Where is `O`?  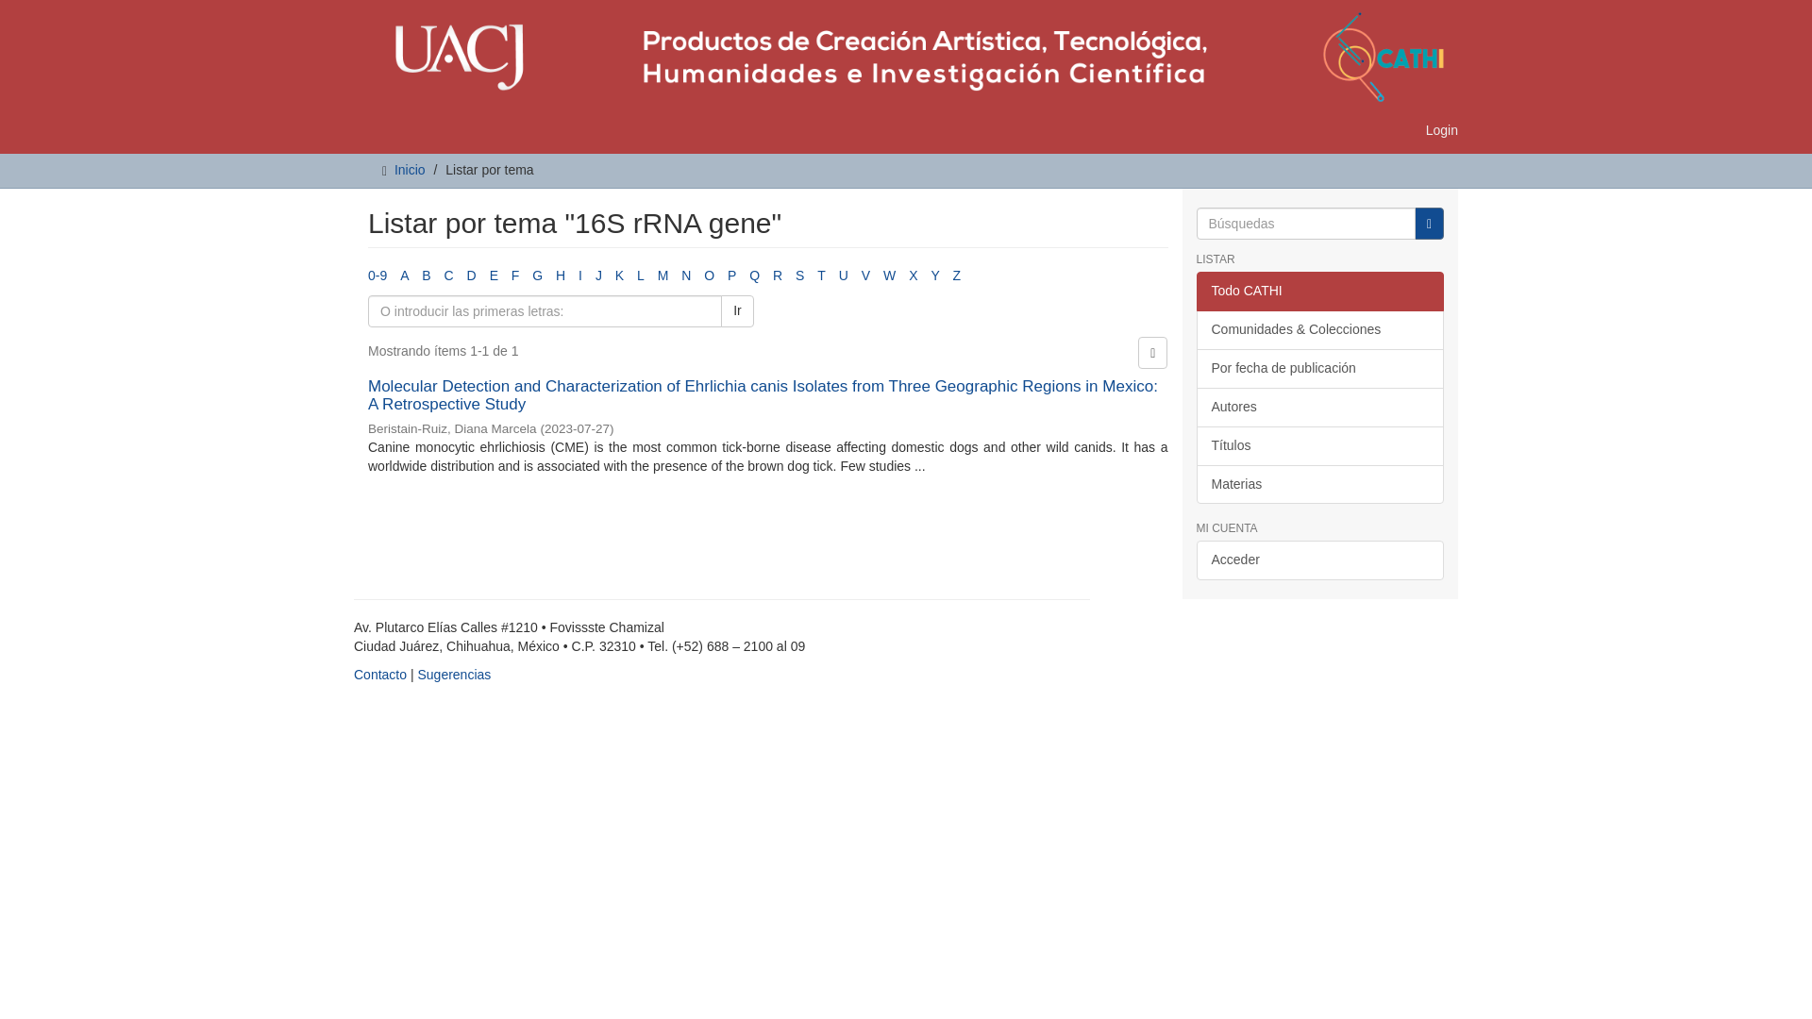 O is located at coordinates (709, 276).